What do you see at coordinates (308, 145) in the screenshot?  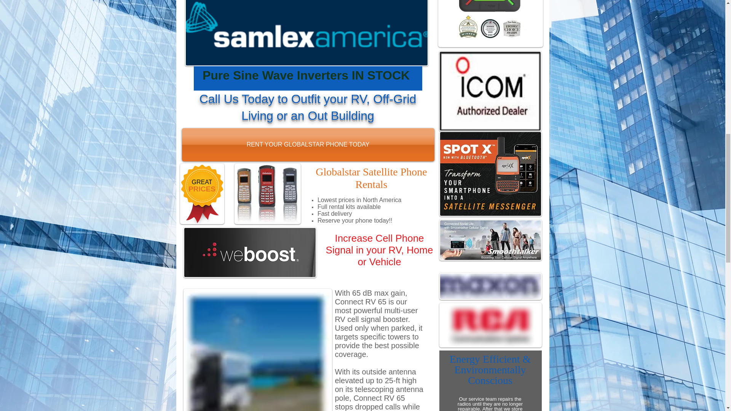 I see `RENT YOUR GLOBALSTAR PHONE TODAY` at bounding box center [308, 145].